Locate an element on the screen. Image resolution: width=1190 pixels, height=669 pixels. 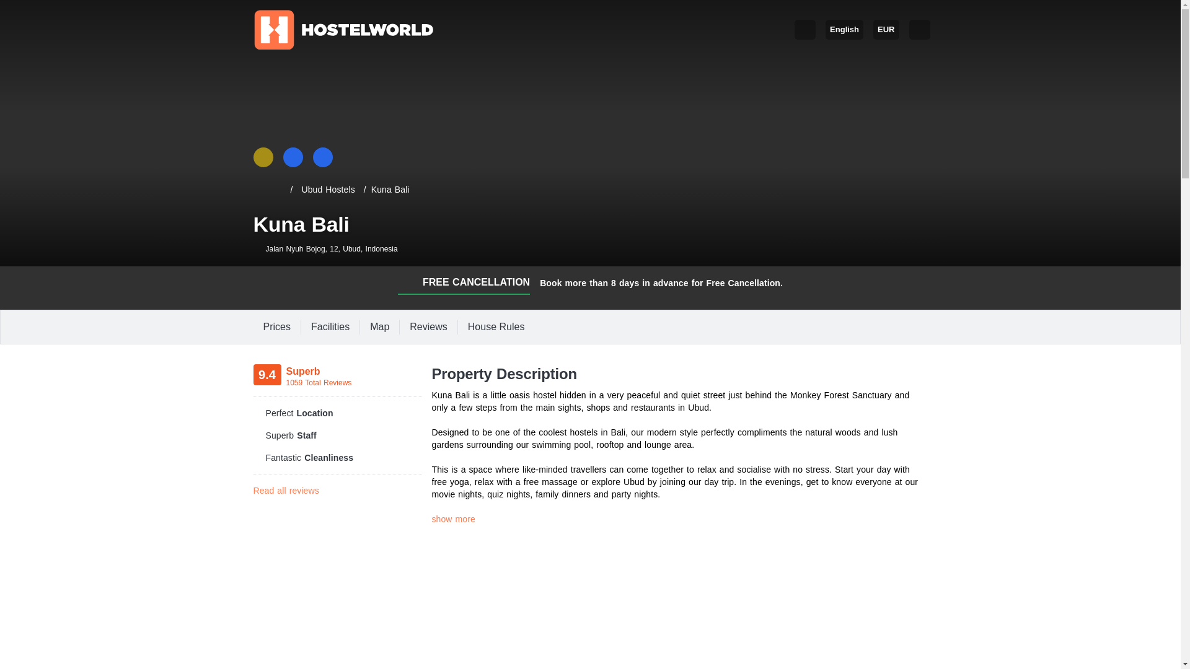
Indonesia is located at coordinates (381, 249).